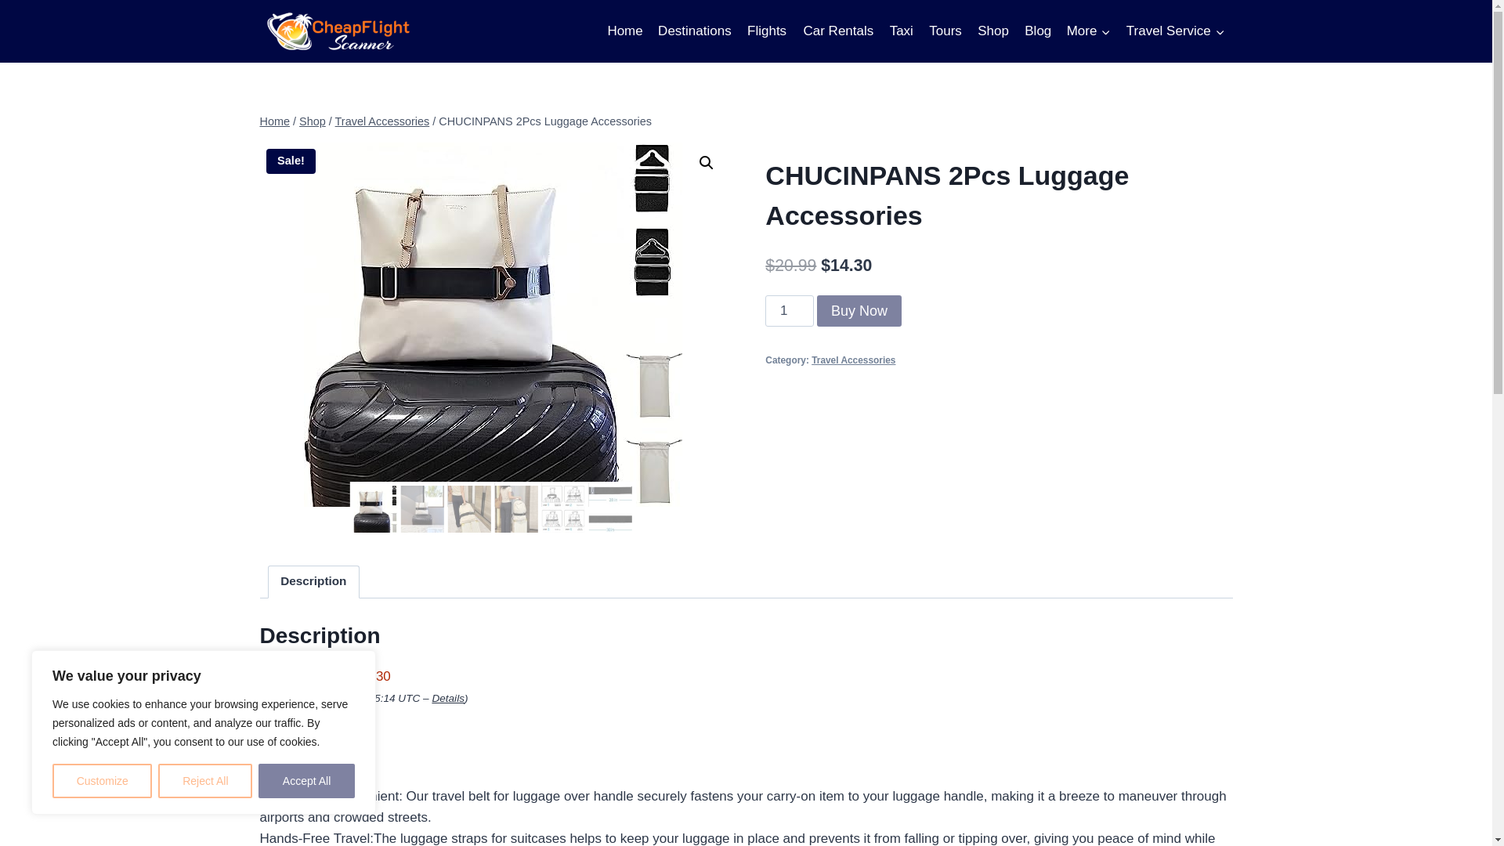 Image resolution: width=1504 pixels, height=846 pixels. What do you see at coordinates (1175, 31) in the screenshot?
I see `Travel Service` at bounding box center [1175, 31].